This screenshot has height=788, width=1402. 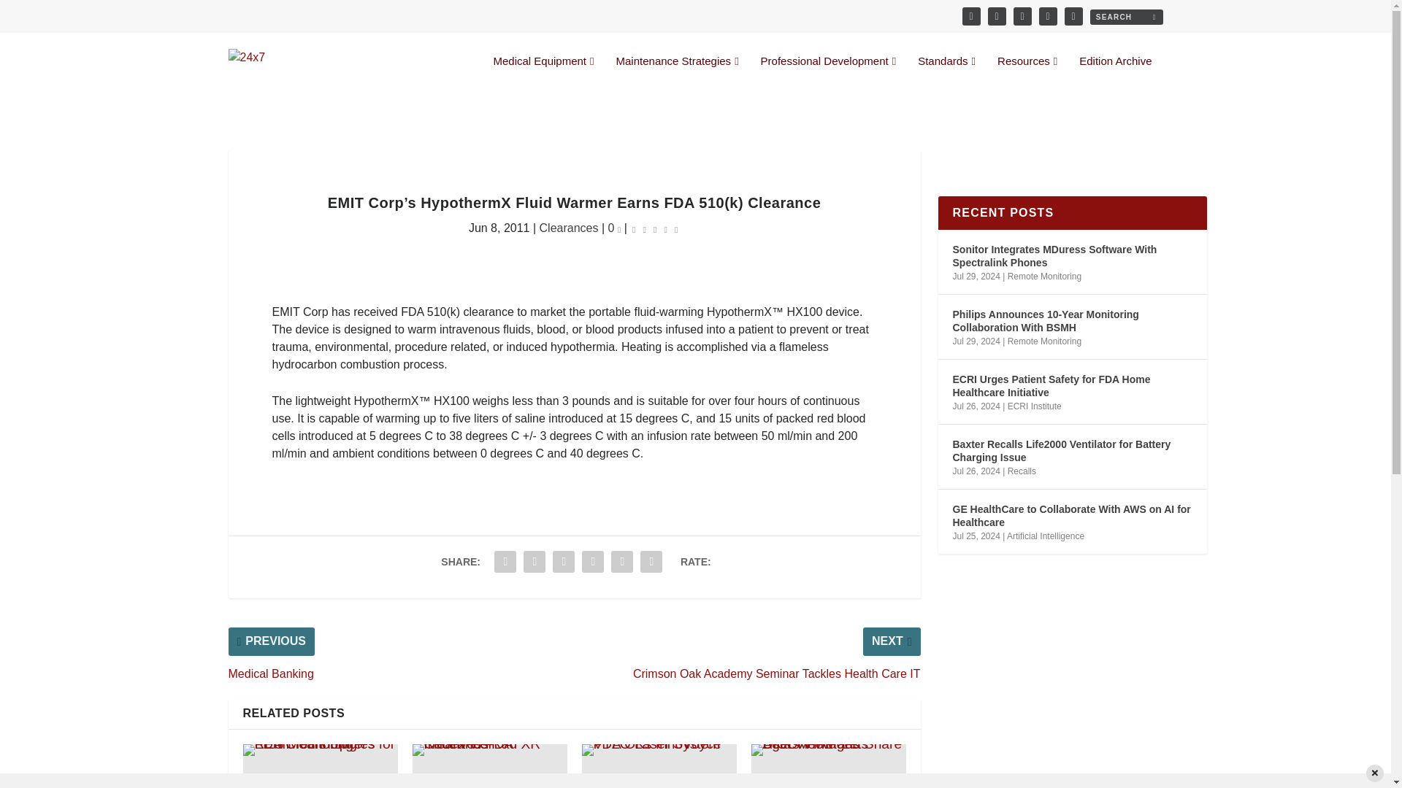 What do you see at coordinates (659, 766) in the screenshot?
I see `FDA OKs InnoVoyce VYLO Laser System` at bounding box center [659, 766].